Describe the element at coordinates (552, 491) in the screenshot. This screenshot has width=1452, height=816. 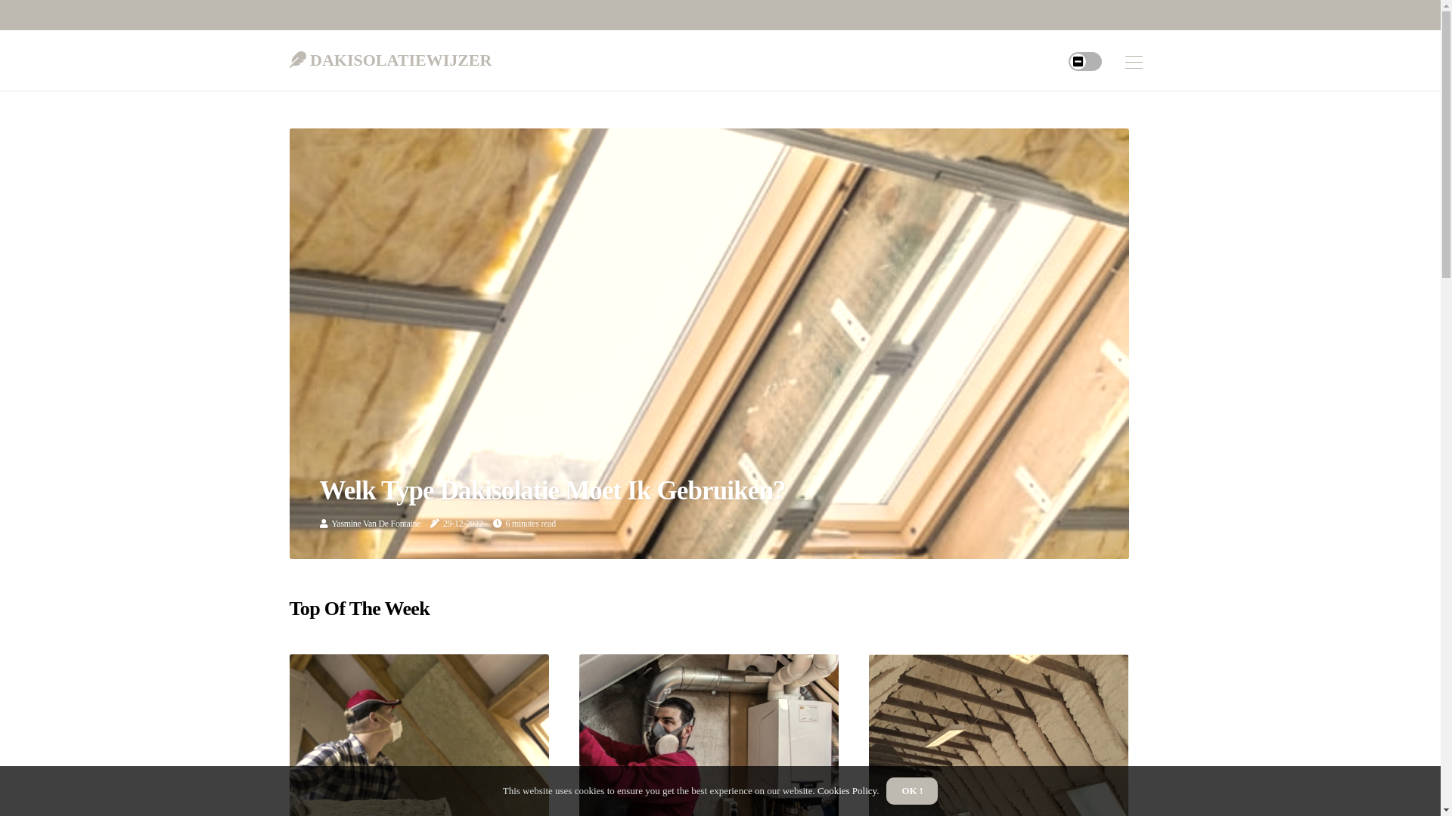
I see `Welk Type Dakisolatie Moet Ik Gebruiken?` at that location.